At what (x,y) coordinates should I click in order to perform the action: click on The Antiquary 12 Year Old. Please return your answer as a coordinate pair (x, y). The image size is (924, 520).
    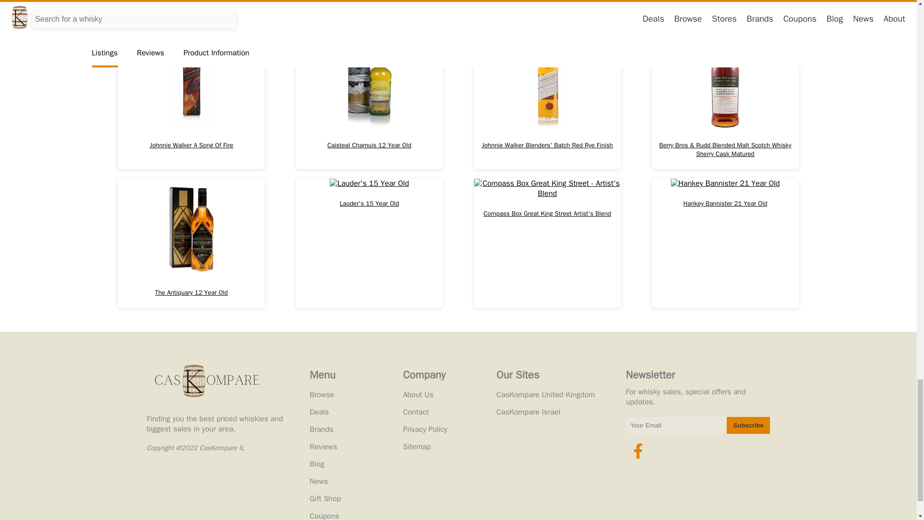
    Looking at the image, I should click on (191, 243).